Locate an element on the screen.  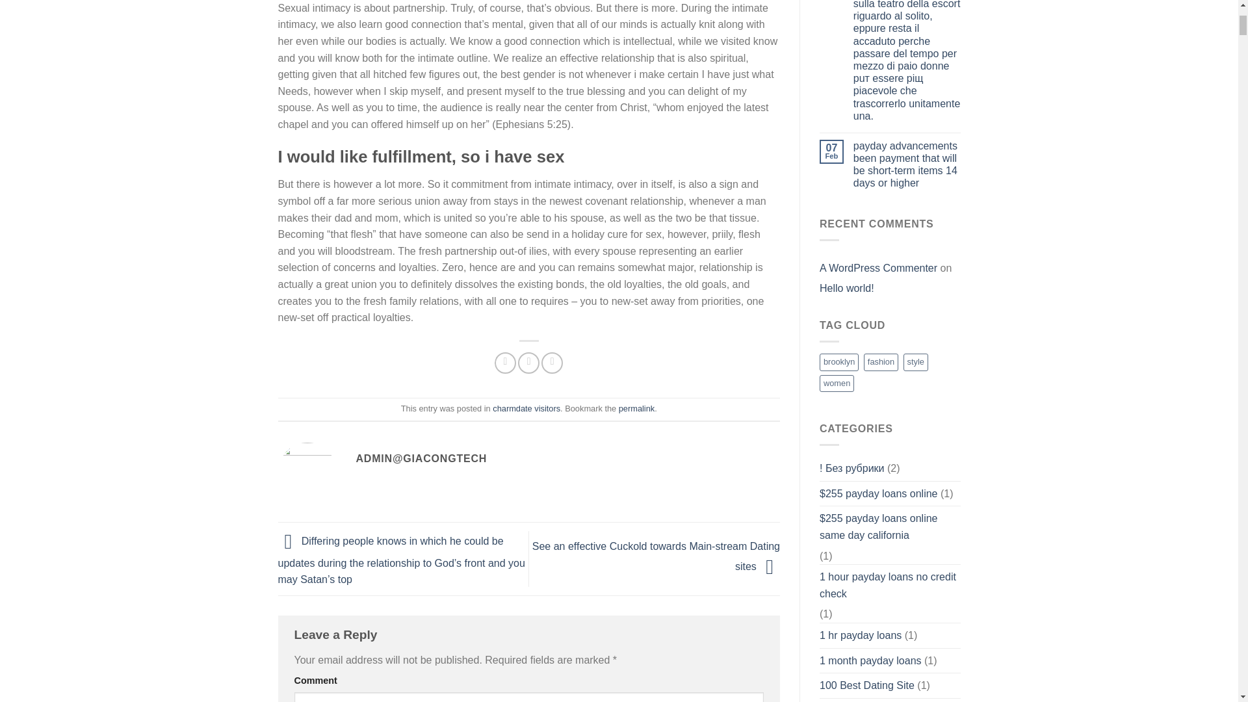
permalink is located at coordinates (636, 408).